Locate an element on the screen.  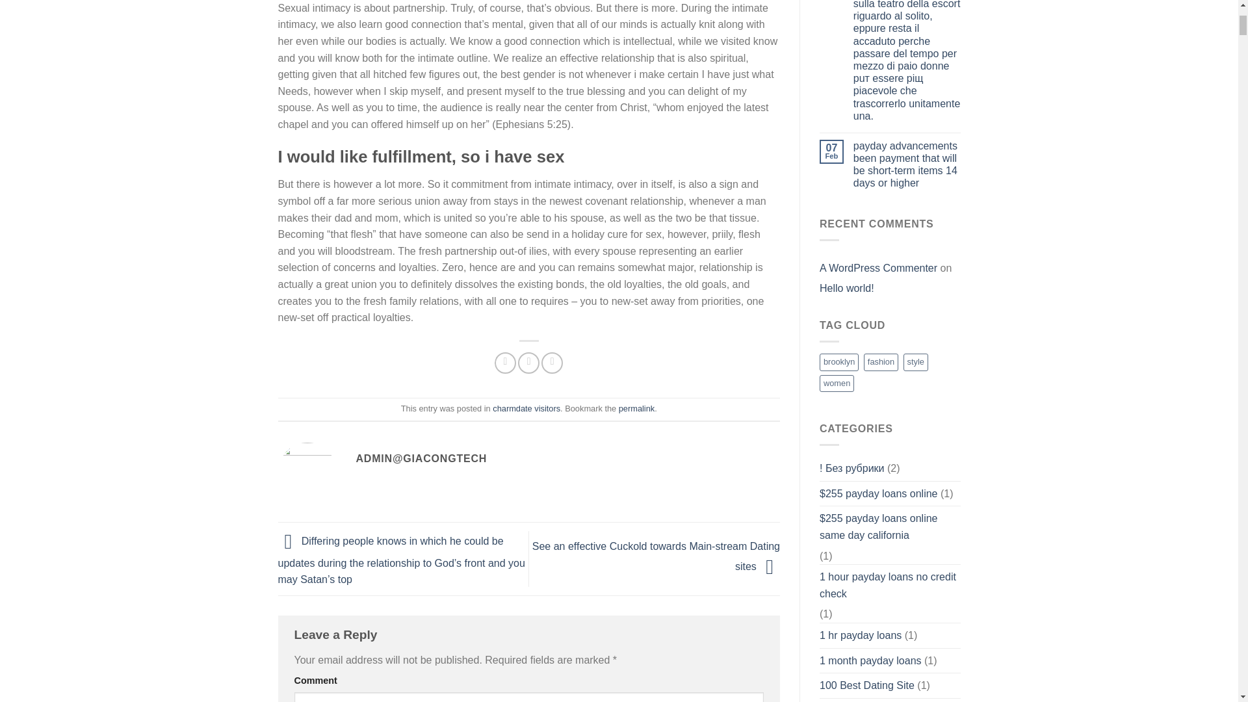
permalink is located at coordinates (636, 408).